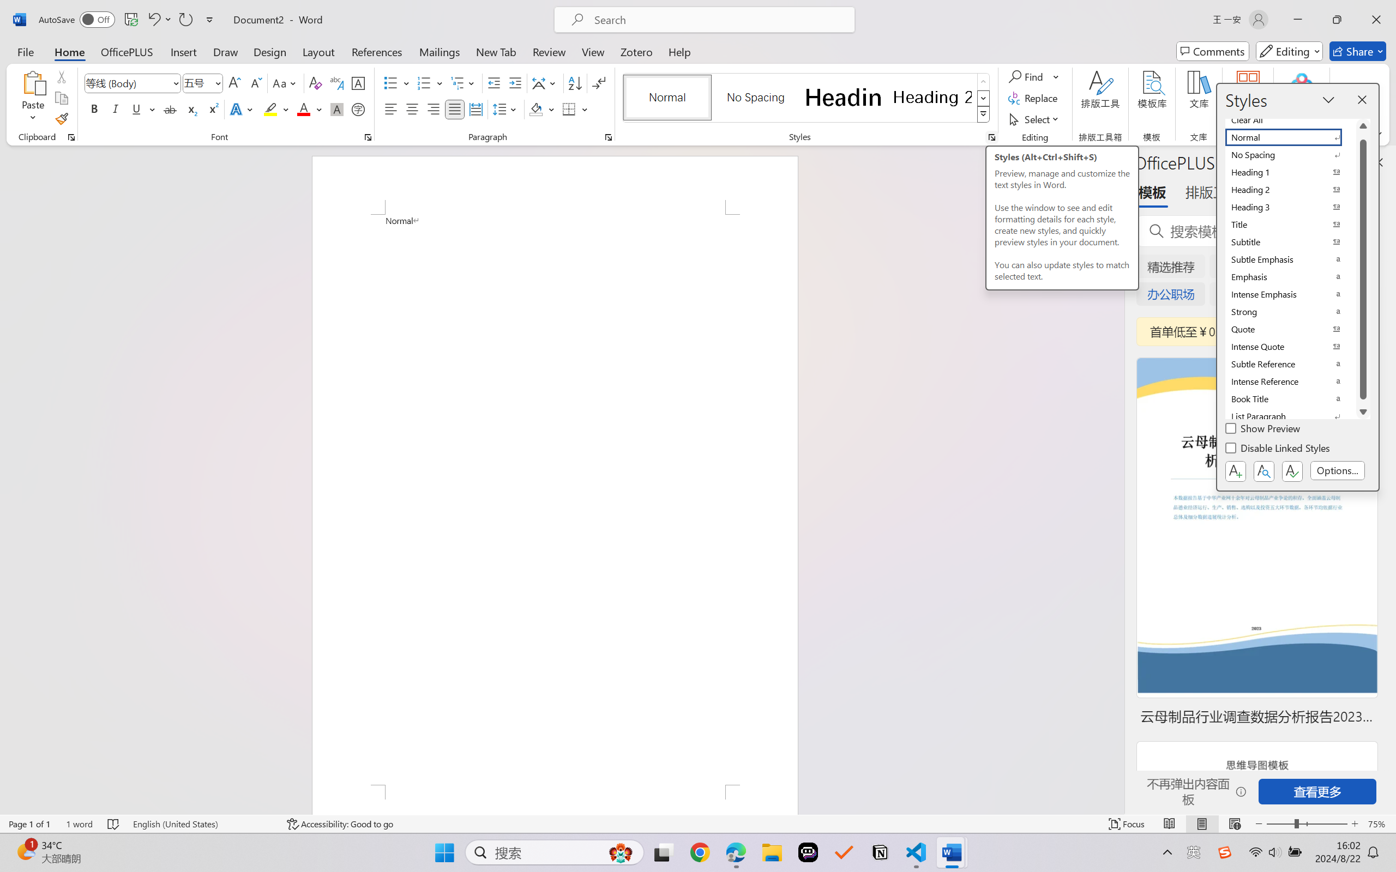  I want to click on Comments, so click(1213, 51).